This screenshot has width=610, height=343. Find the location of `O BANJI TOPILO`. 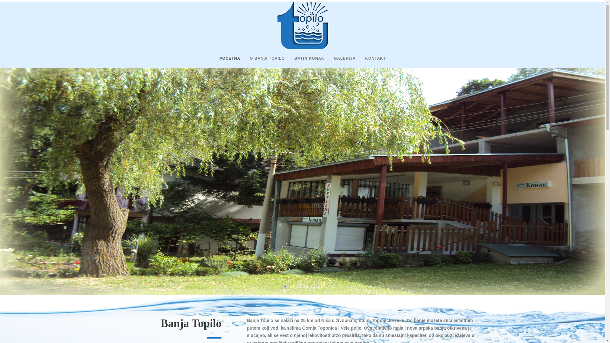

O BANJI TOPILO is located at coordinates (262, 61).